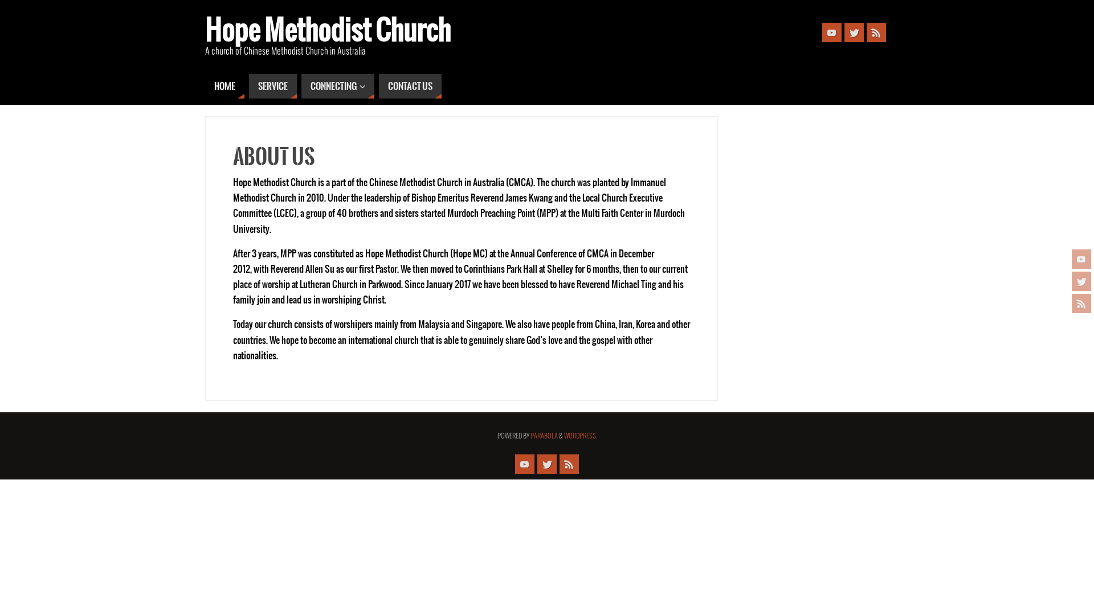 The width and height of the screenshot is (1094, 615). Describe the element at coordinates (1081, 259) in the screenshot. I see `YouTube` at that location.